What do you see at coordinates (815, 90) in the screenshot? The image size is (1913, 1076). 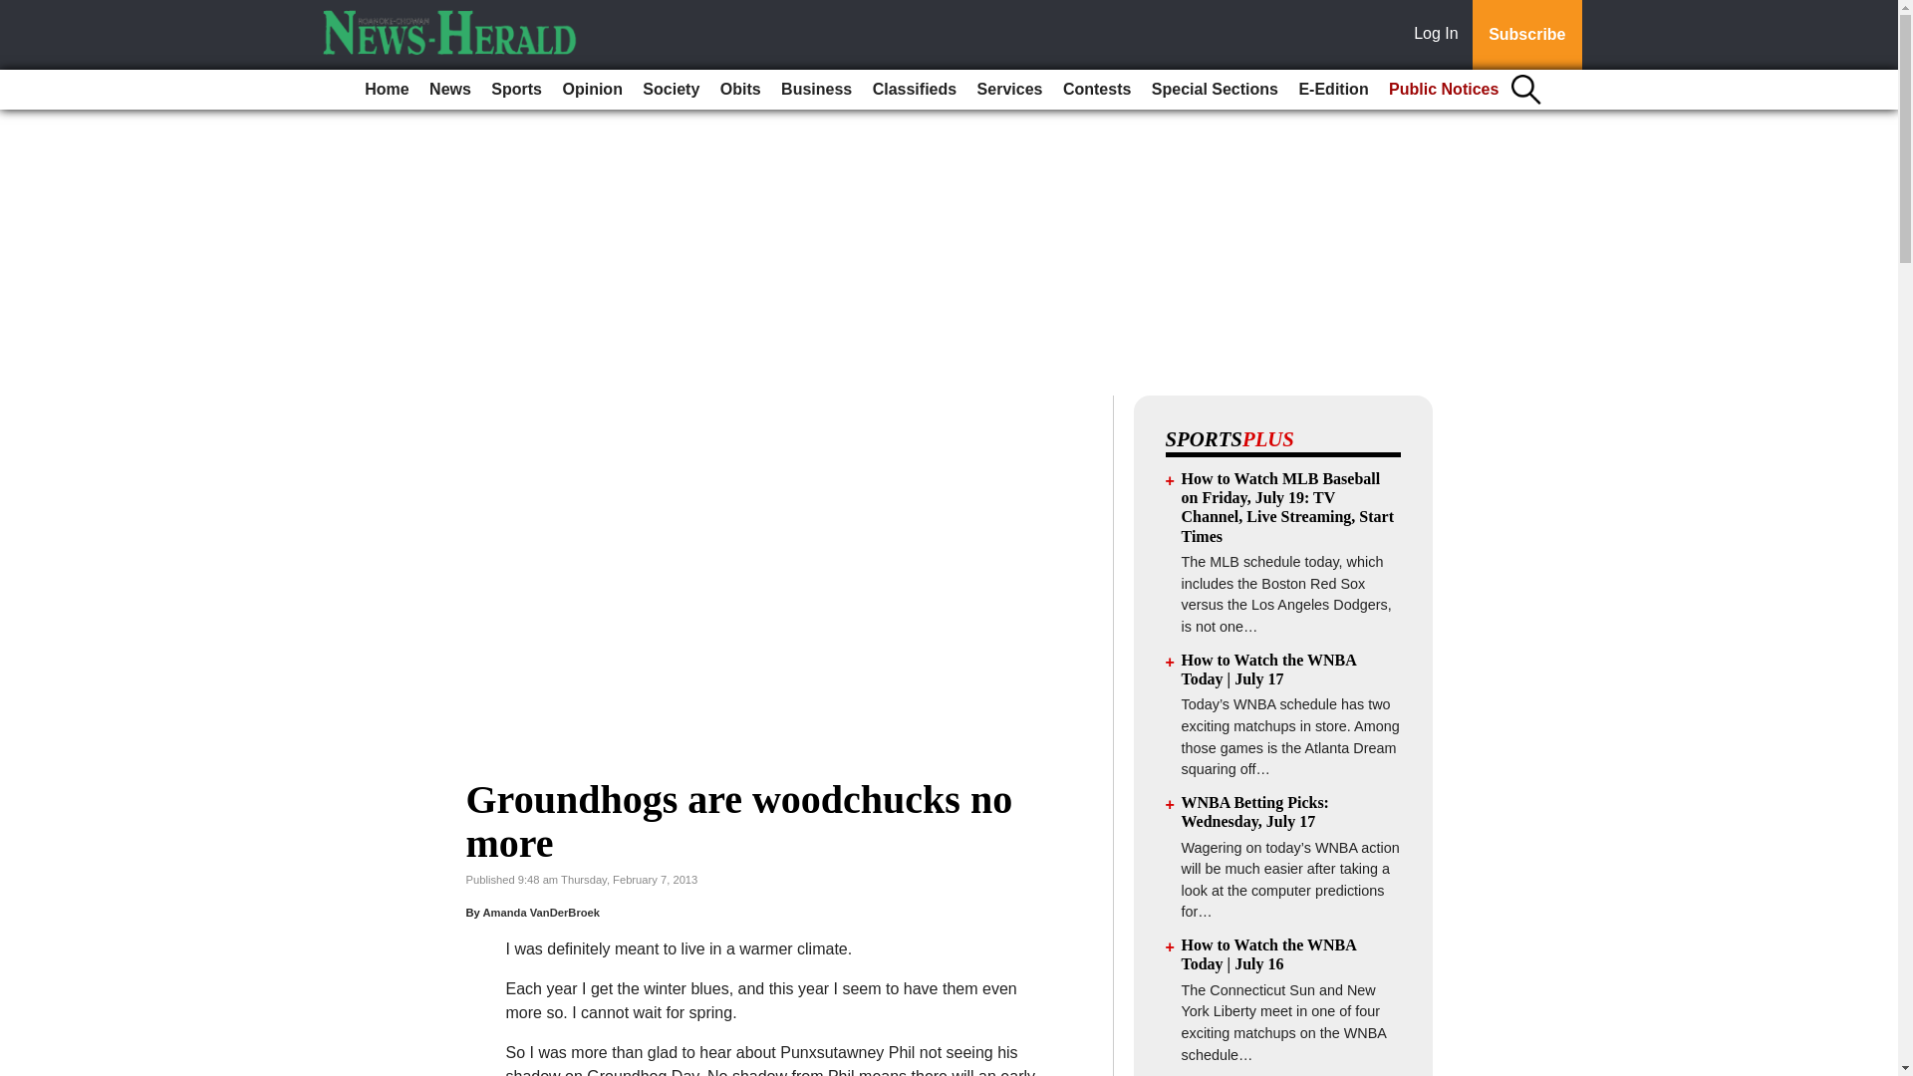 I see `Business` at bounding box center [815, 90].